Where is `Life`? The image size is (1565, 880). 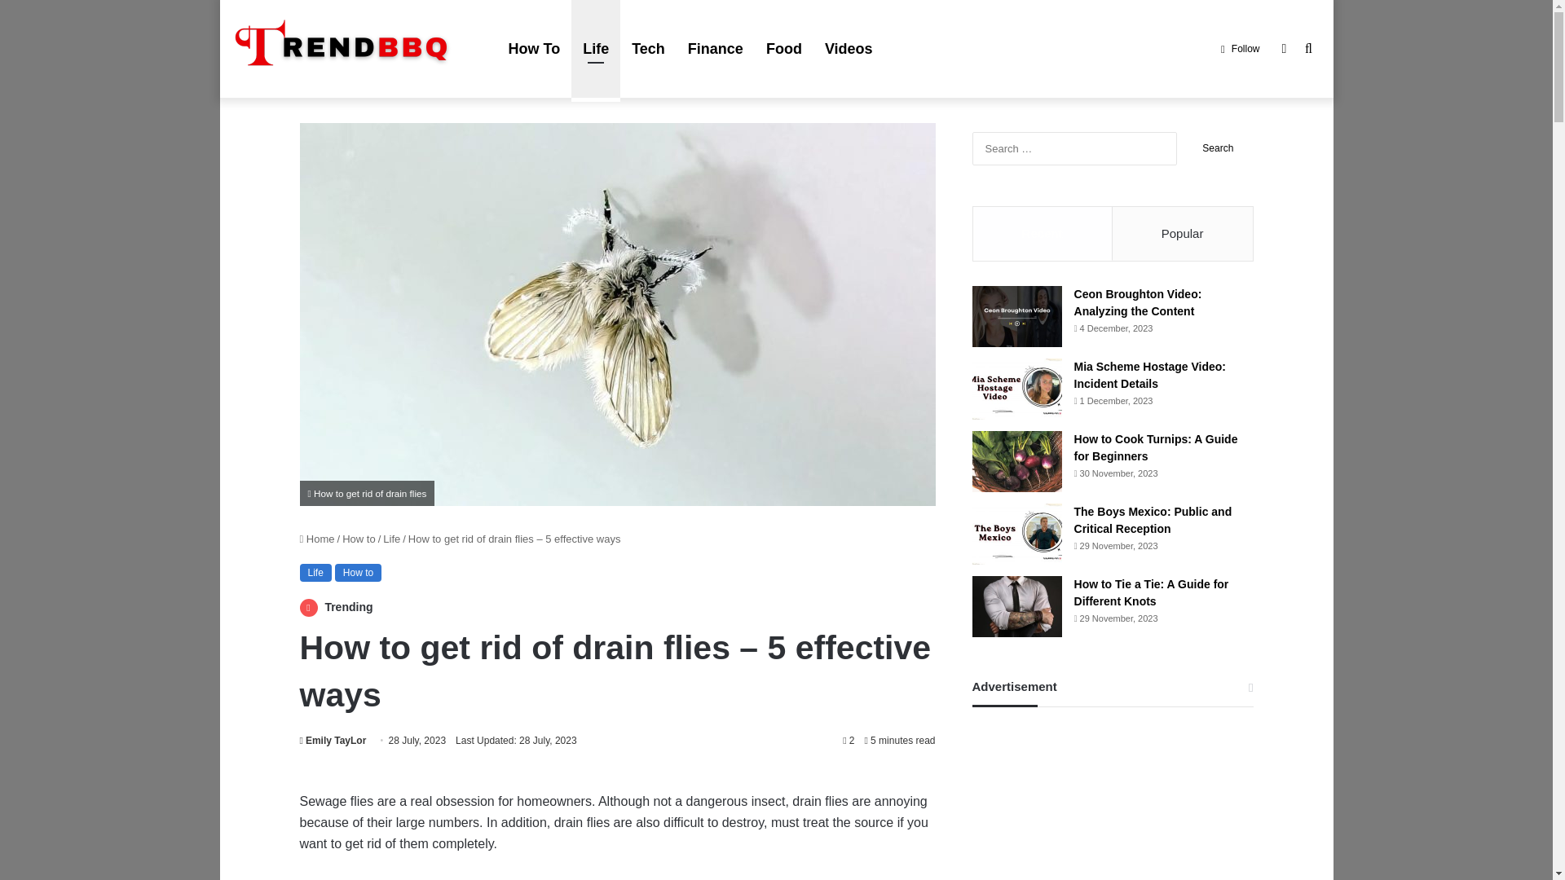
Life is located at coordinates (391, 539).